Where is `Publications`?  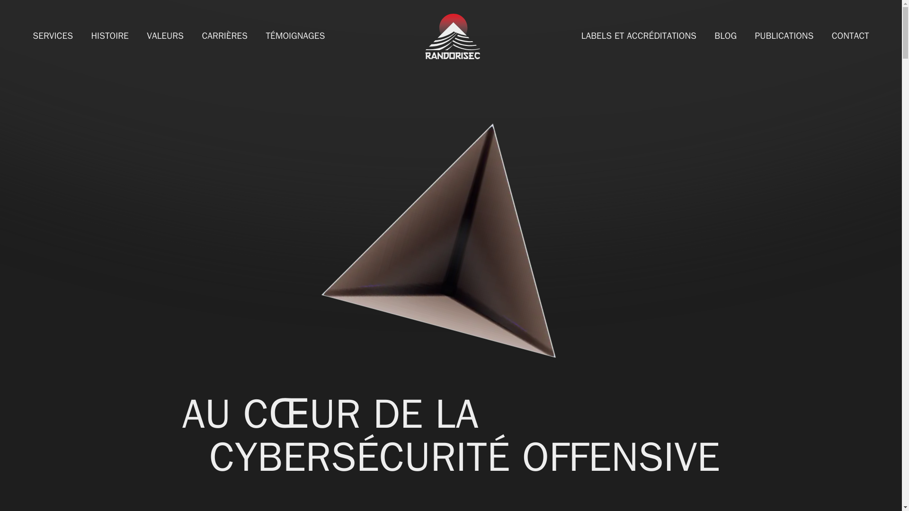
Publications is located at coordinates (784, 35).